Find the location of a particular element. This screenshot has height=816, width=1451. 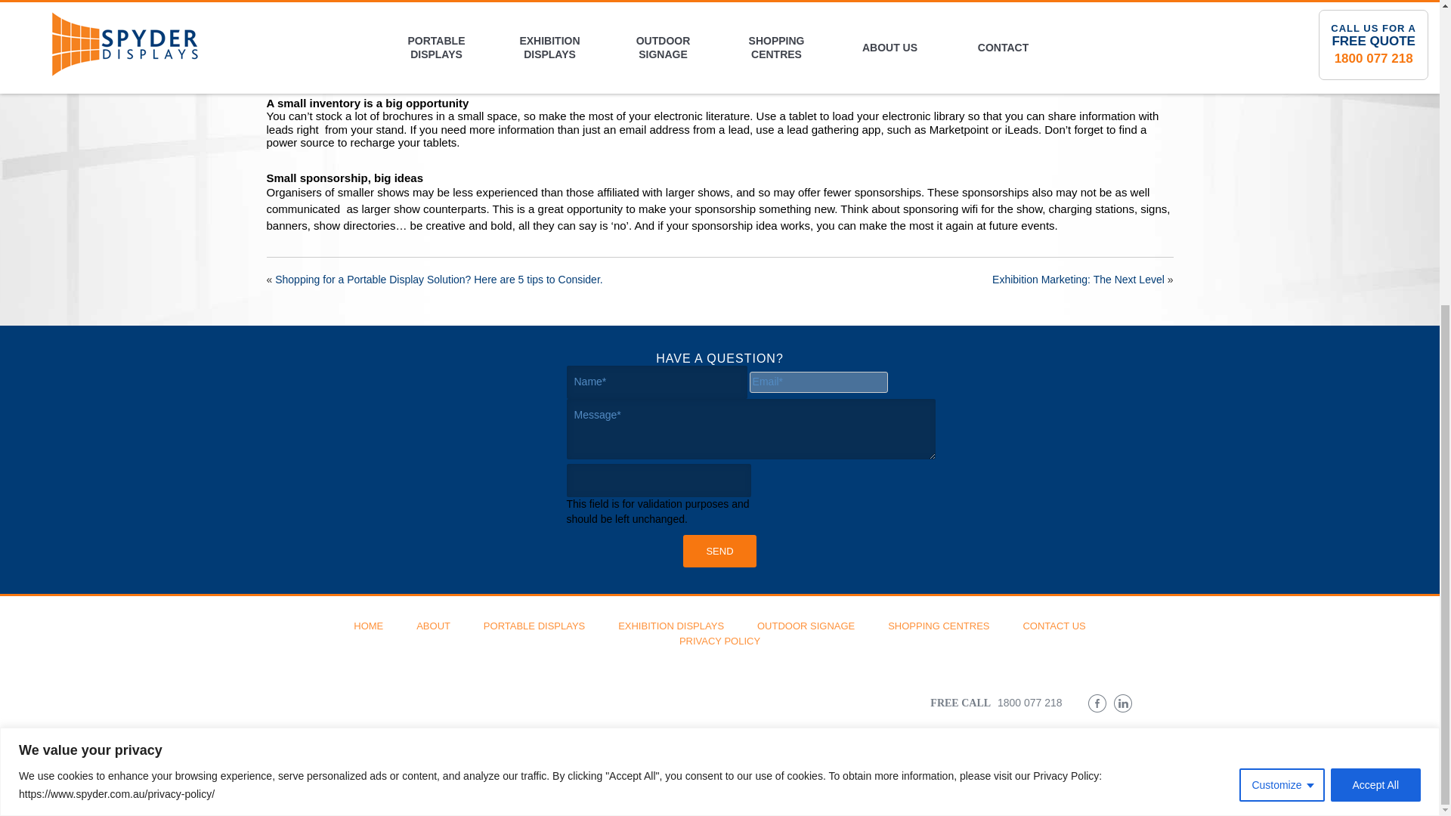

Accept All is located at coordinates (1375, 304).